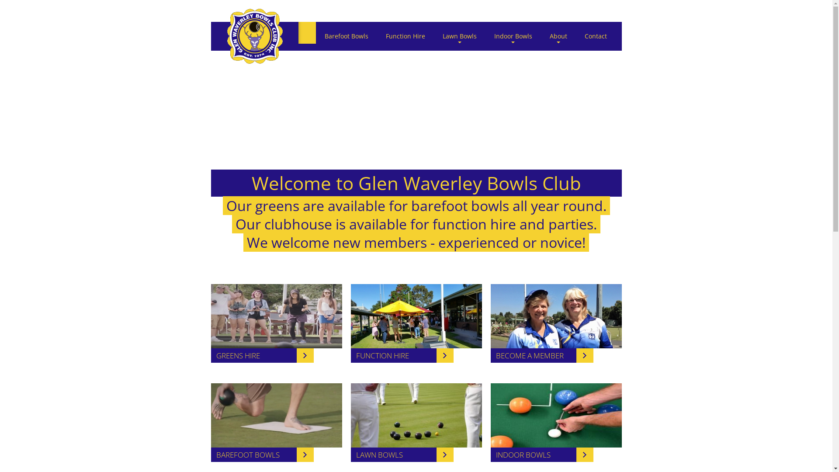  Describe the element at coordinates (405, 36) in the screenshot. I see `Function Hire` at that location.